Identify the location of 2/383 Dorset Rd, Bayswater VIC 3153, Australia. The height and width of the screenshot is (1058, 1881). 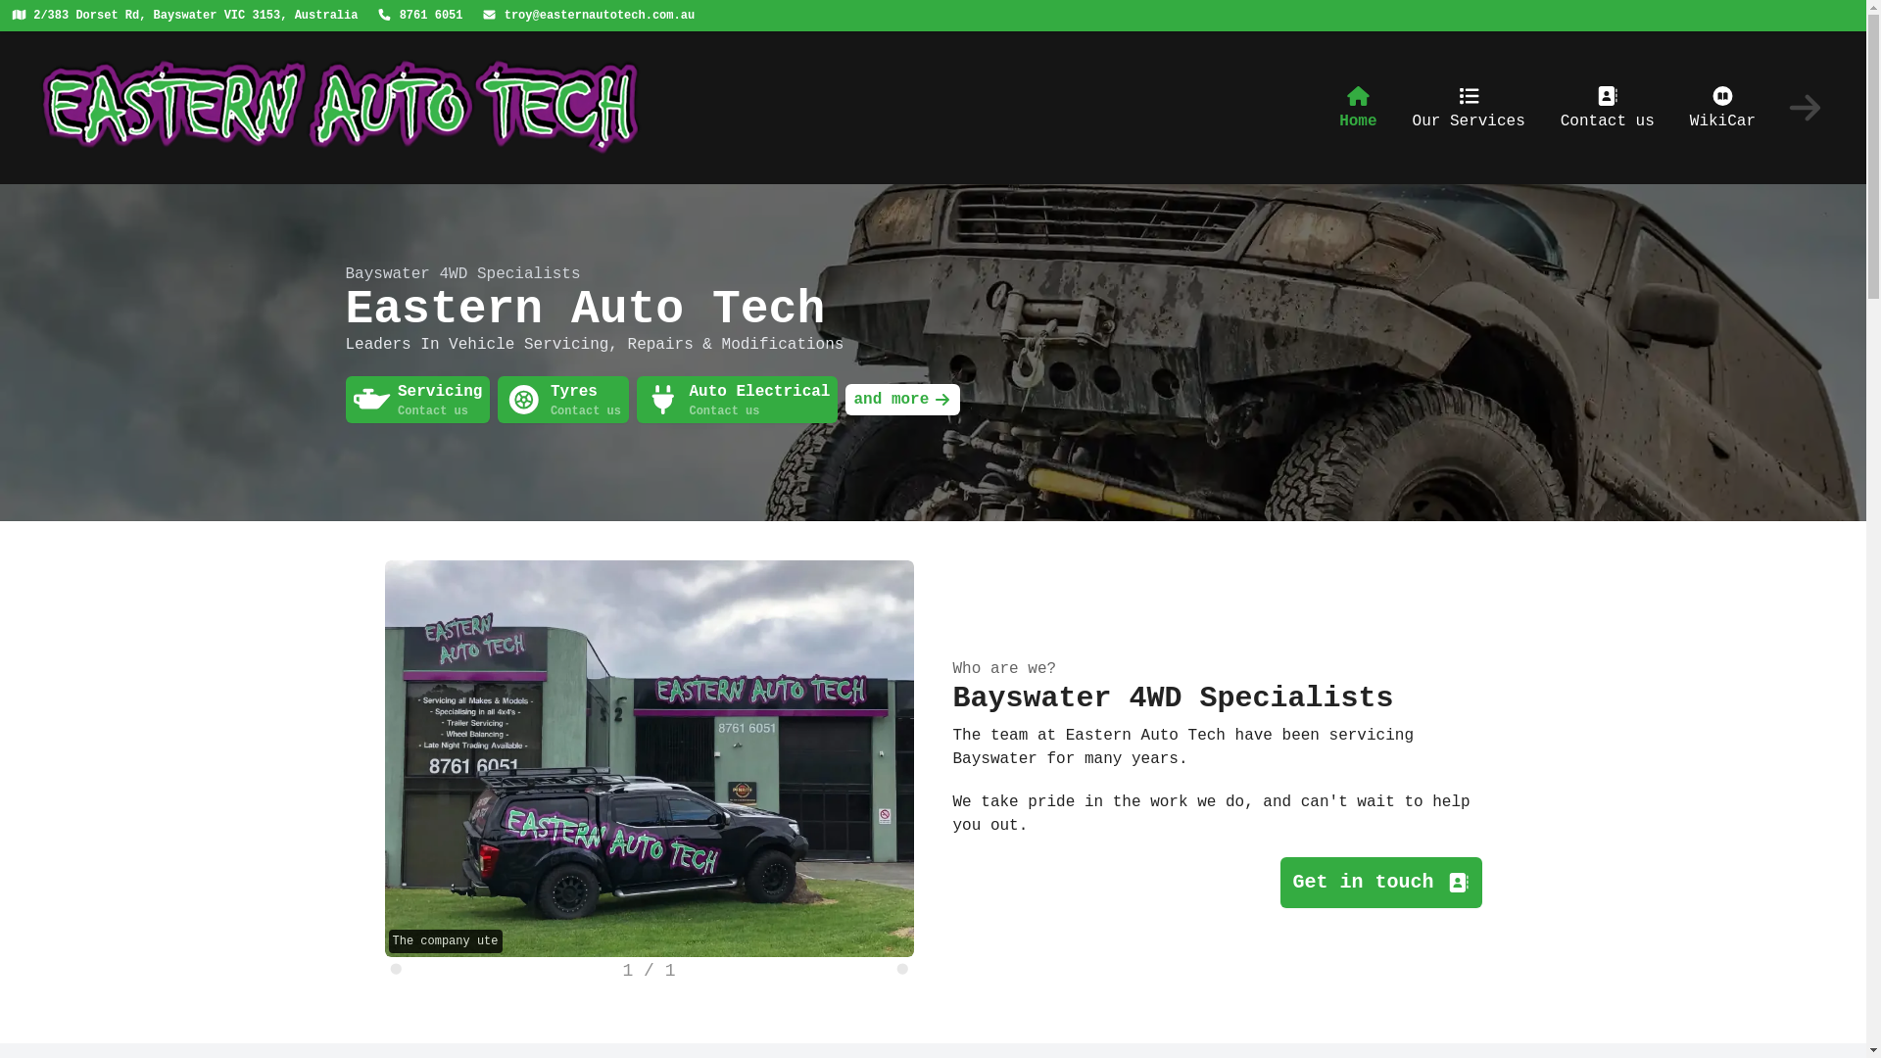
(184, 16).